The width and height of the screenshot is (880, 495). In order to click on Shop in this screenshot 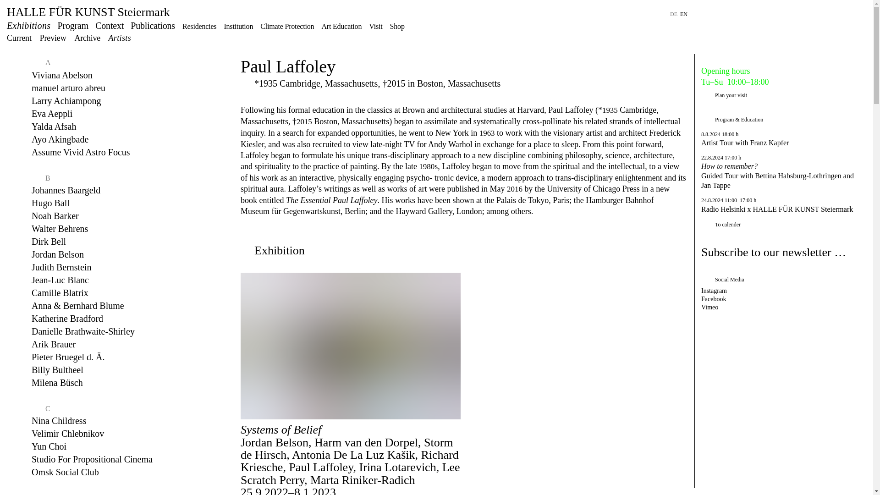, I will do `click(397, 26)`.